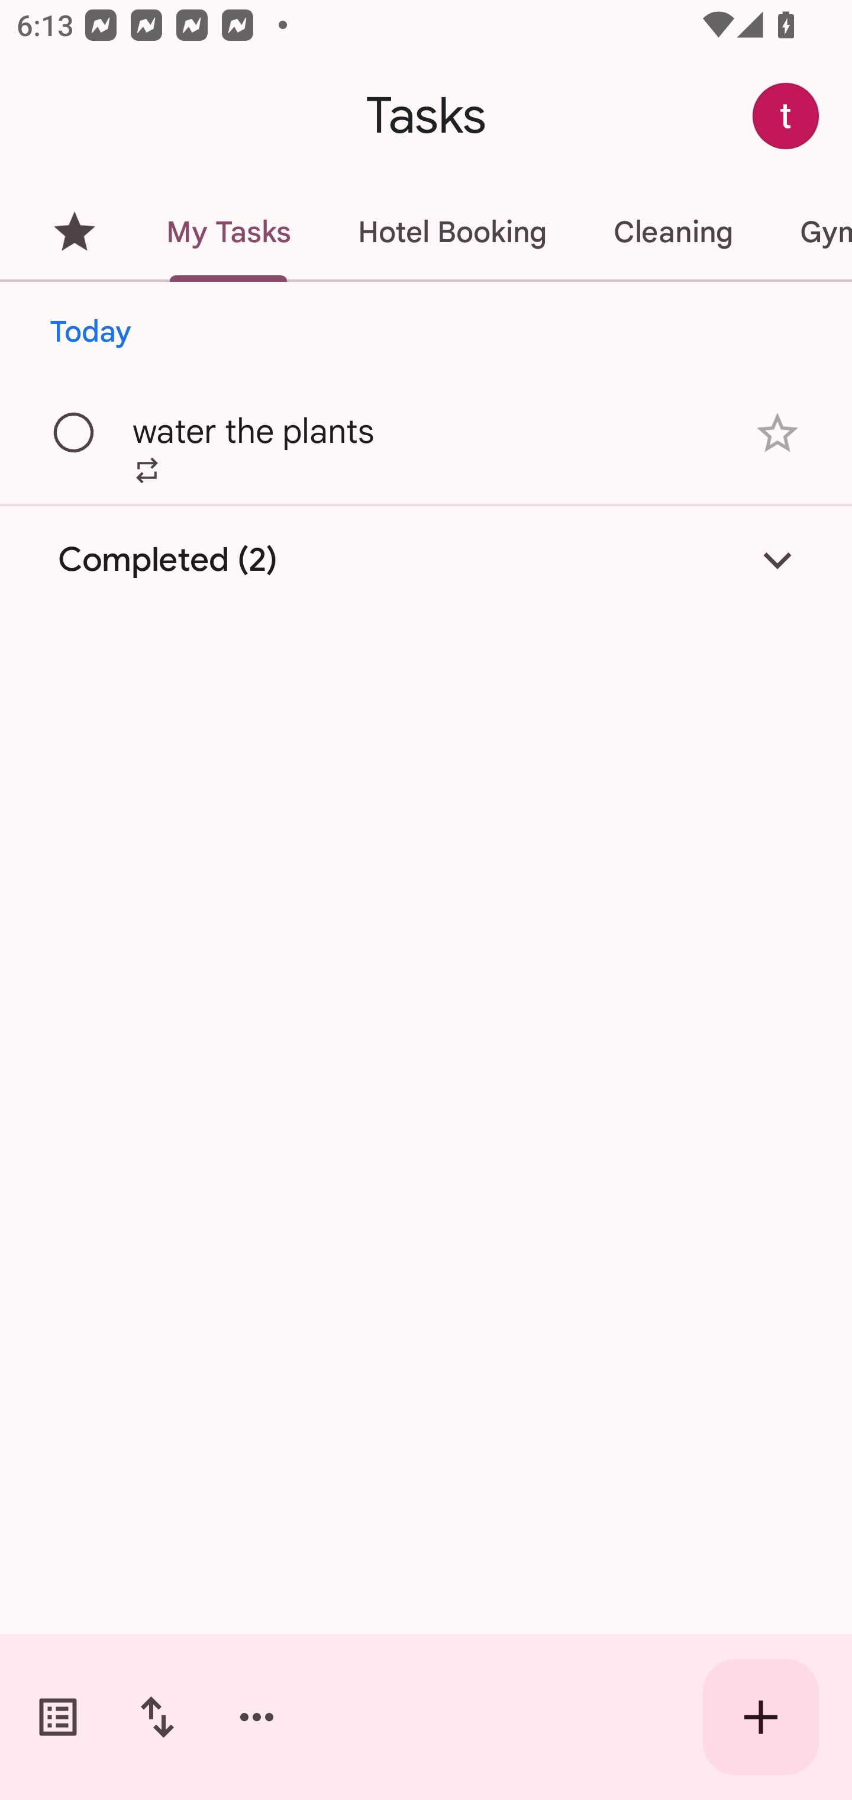 Image resolution: width=852 pixels, height=1800 pixels. Describe the element at coordinates (157, 1717) in the screenshot. I see `Change sort order` at that location.